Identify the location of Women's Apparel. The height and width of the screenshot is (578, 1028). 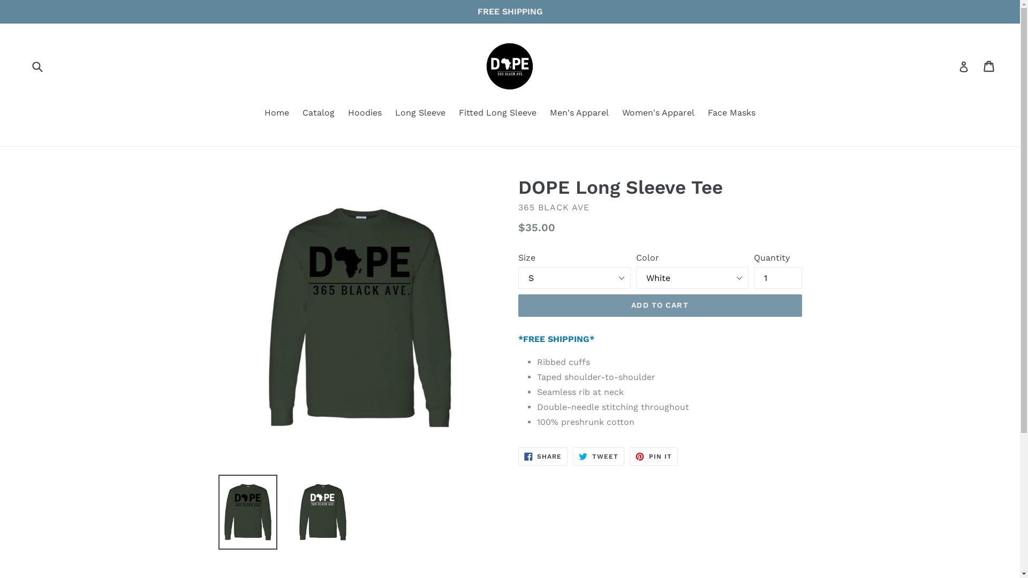
(659, 113).